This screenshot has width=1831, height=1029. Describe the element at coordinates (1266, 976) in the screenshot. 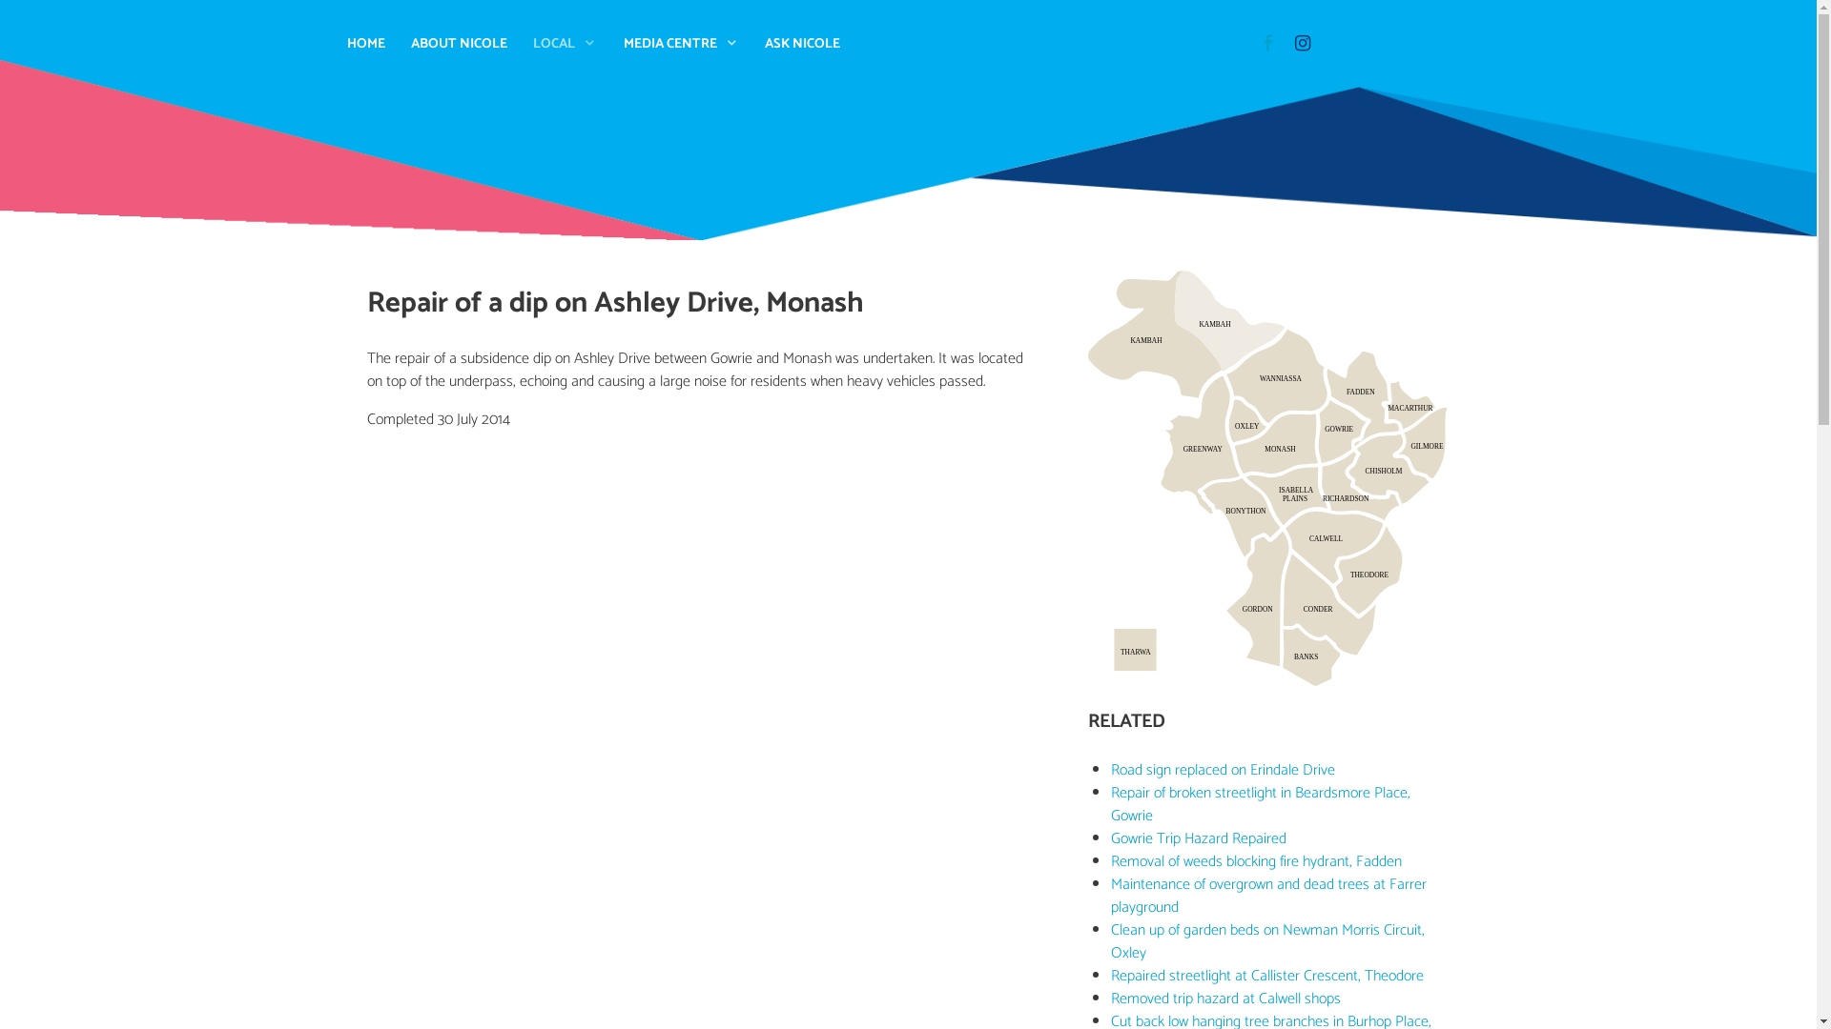

I see `Repaired streetlight at Callister Crescent, Theodore` at that location.